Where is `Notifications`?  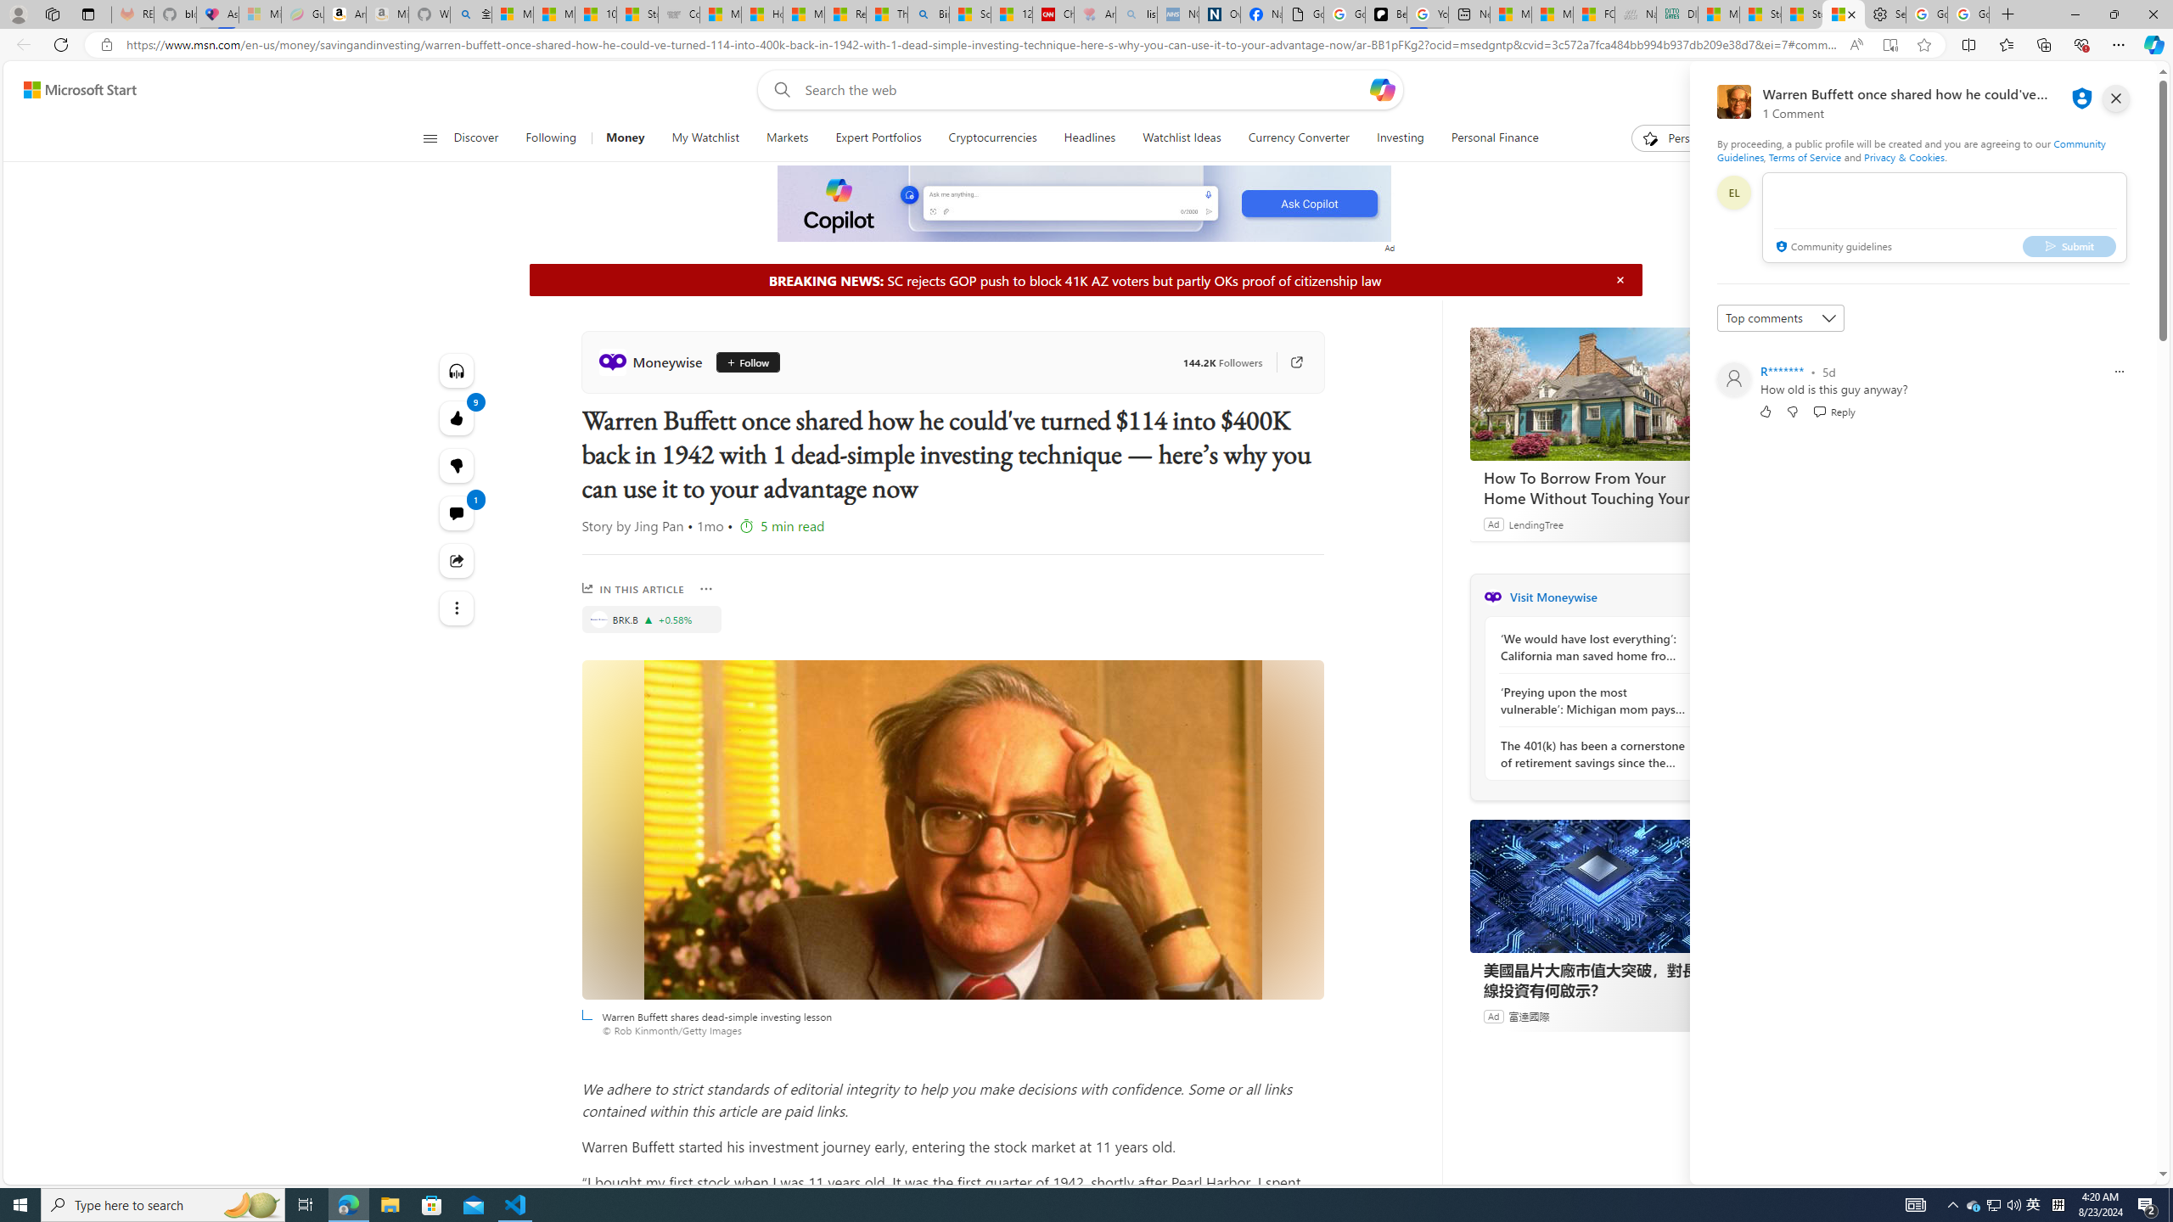
Notifications is located at coordinates (2086, 90).